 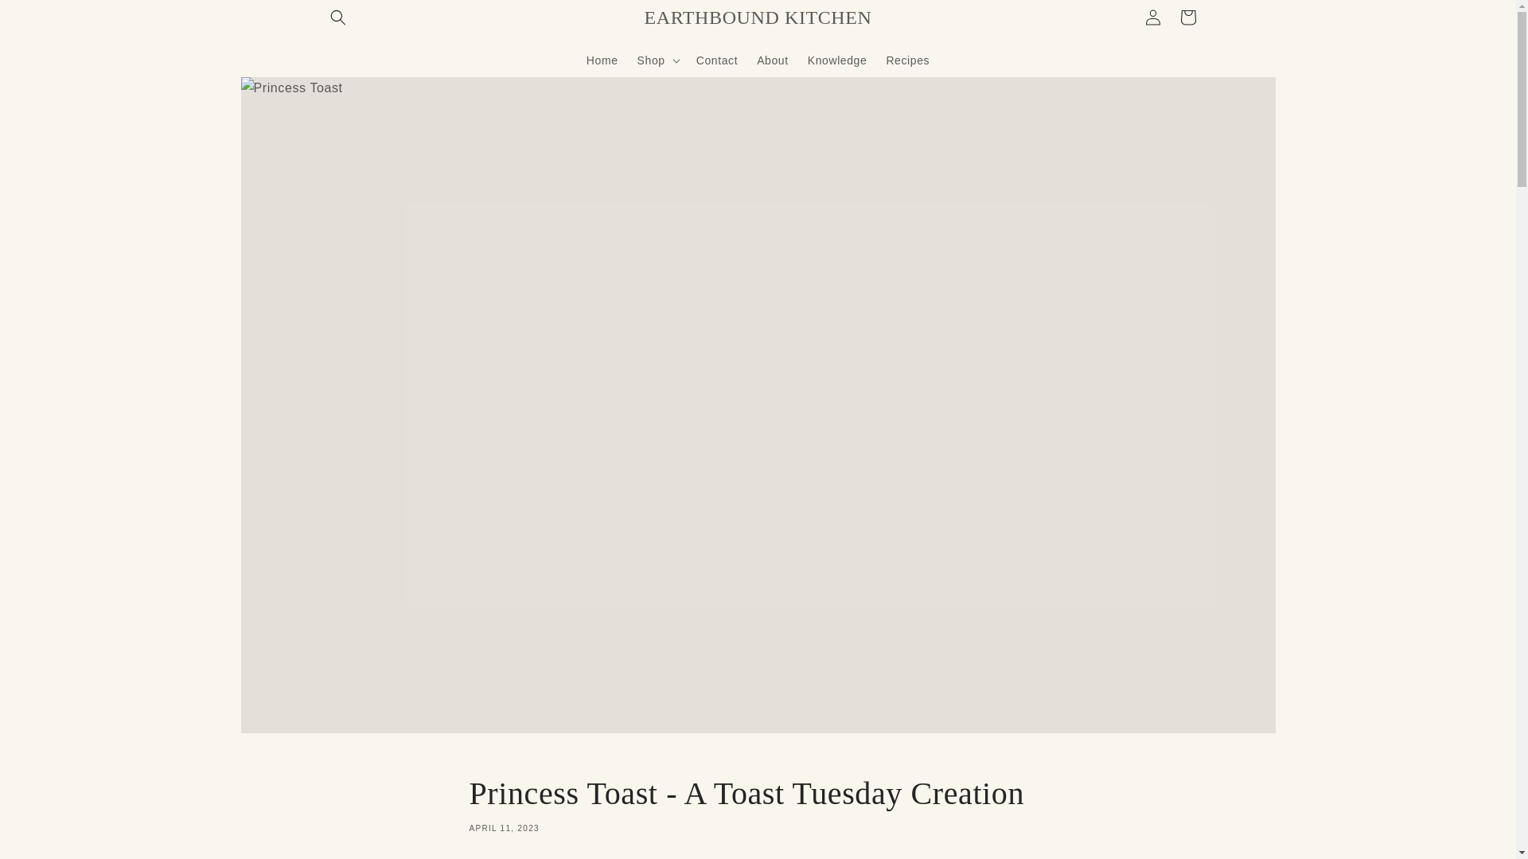 I want to click on About, so click(x=772, y=60).